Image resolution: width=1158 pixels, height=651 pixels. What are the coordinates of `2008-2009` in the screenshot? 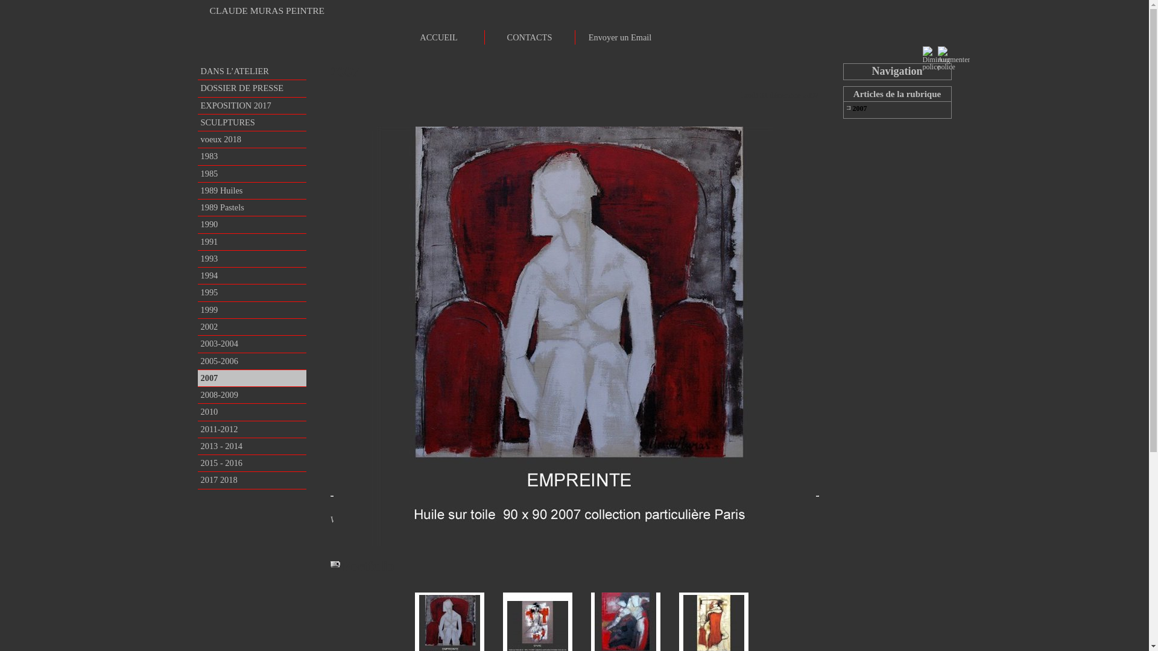 It's located at (252, 395).